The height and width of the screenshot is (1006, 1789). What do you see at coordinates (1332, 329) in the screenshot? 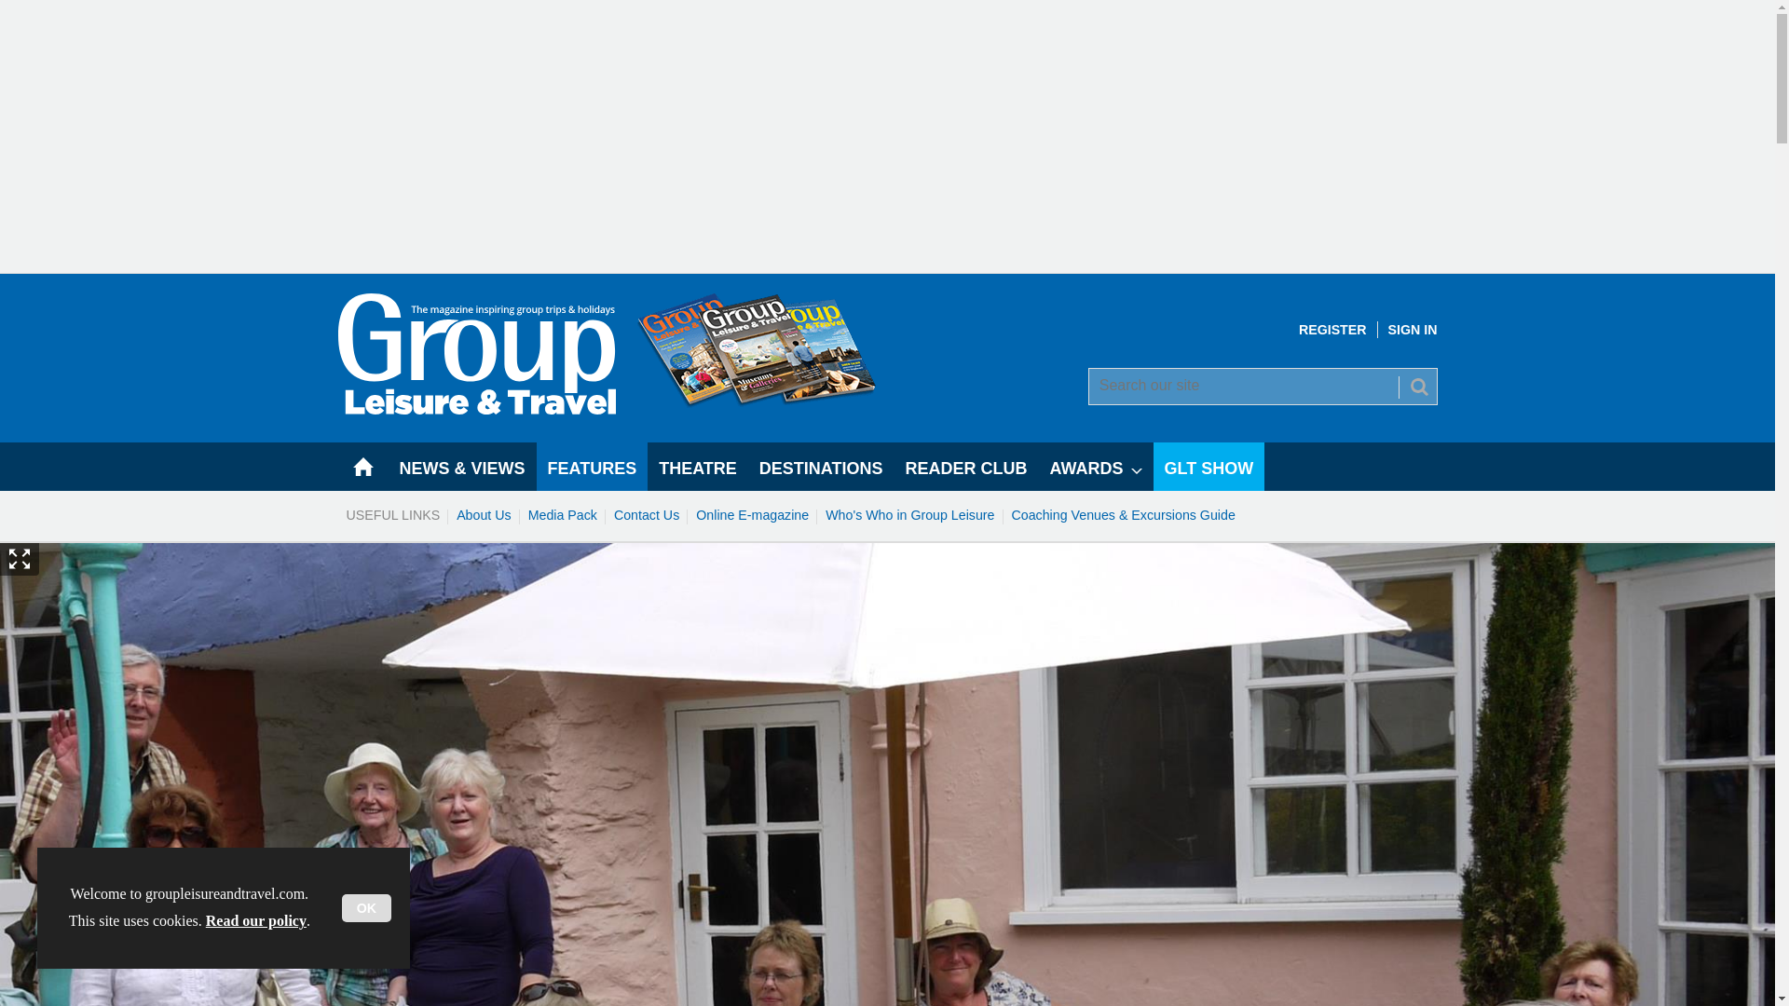
I see `REGISTER` at bounding box center [1332, 329].